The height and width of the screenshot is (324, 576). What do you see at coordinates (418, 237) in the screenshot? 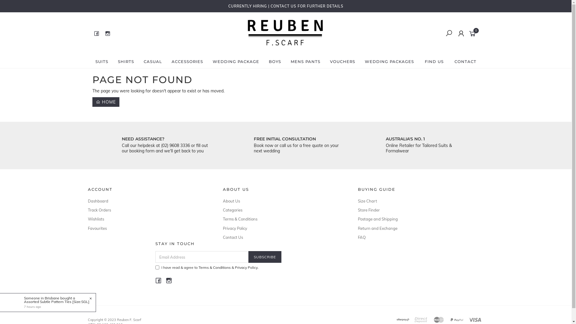
I see `FAQ` at bounding box center [418, 237].